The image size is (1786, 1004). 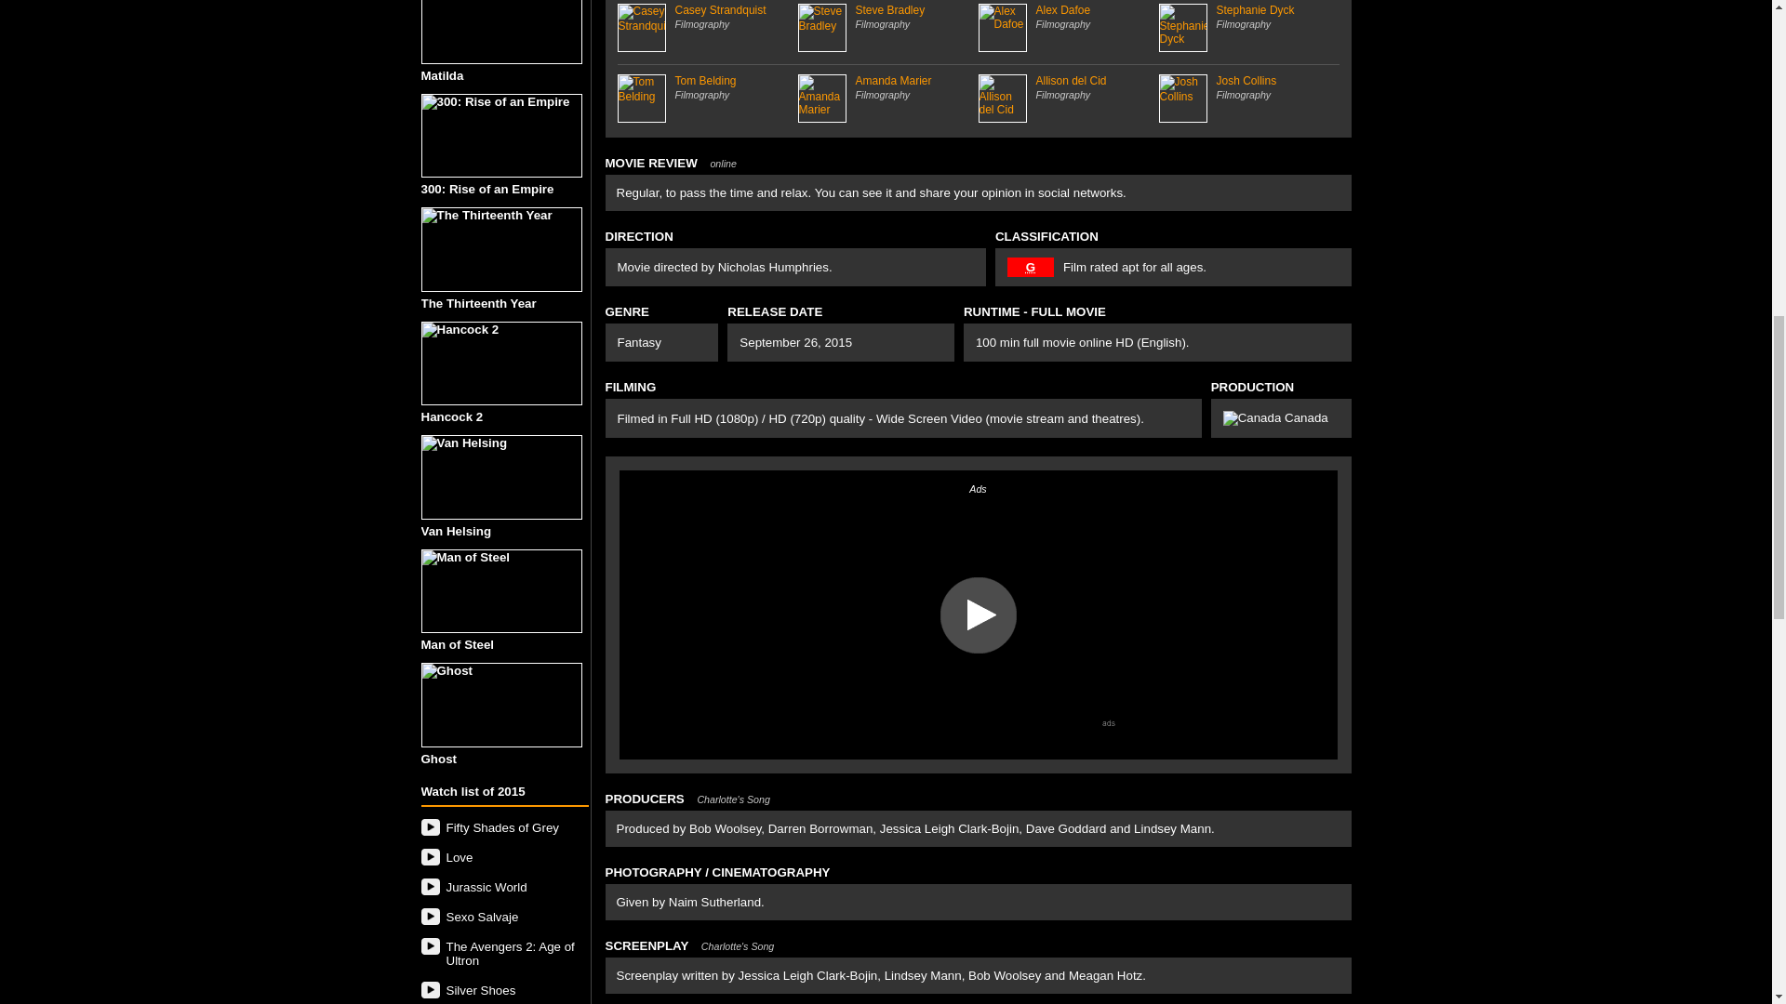 I want to click on Van Helsing, movie, so click(x=500, y=477).